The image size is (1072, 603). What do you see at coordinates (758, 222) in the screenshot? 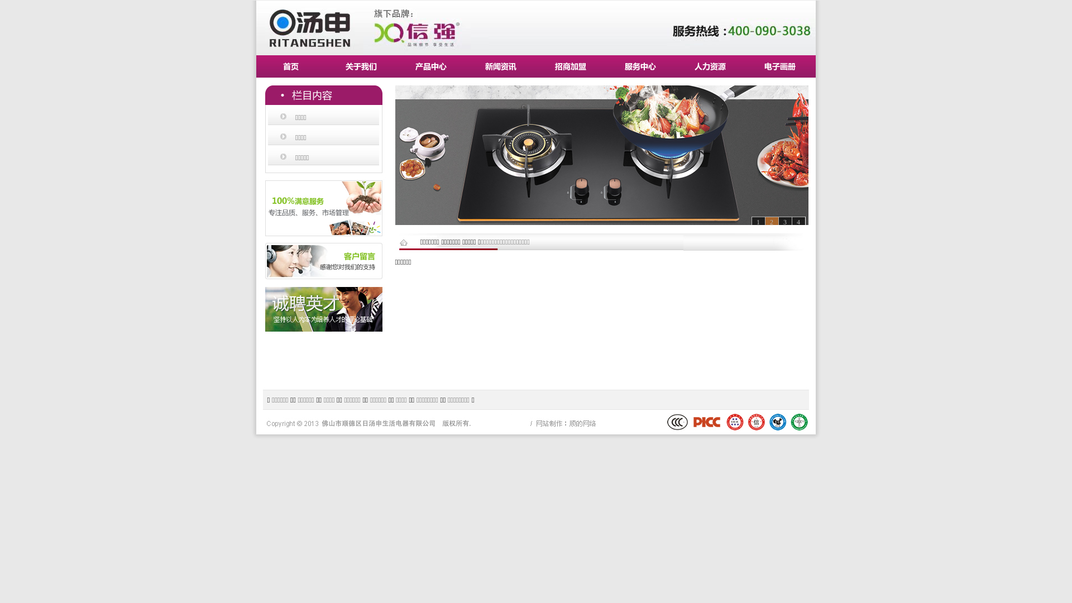
I see `1` at bounding box center [758, 222].